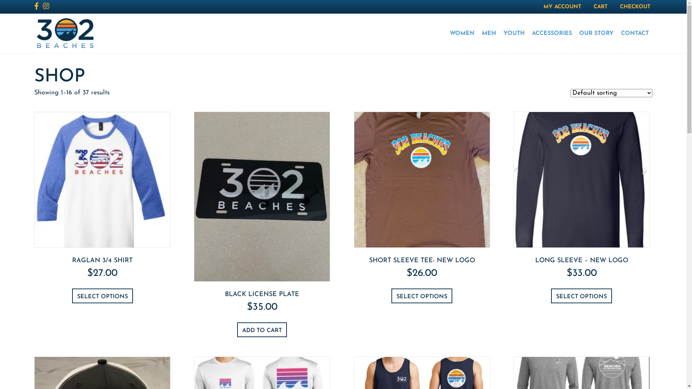  I want to click on CHECKOUT, so click(635, 7).